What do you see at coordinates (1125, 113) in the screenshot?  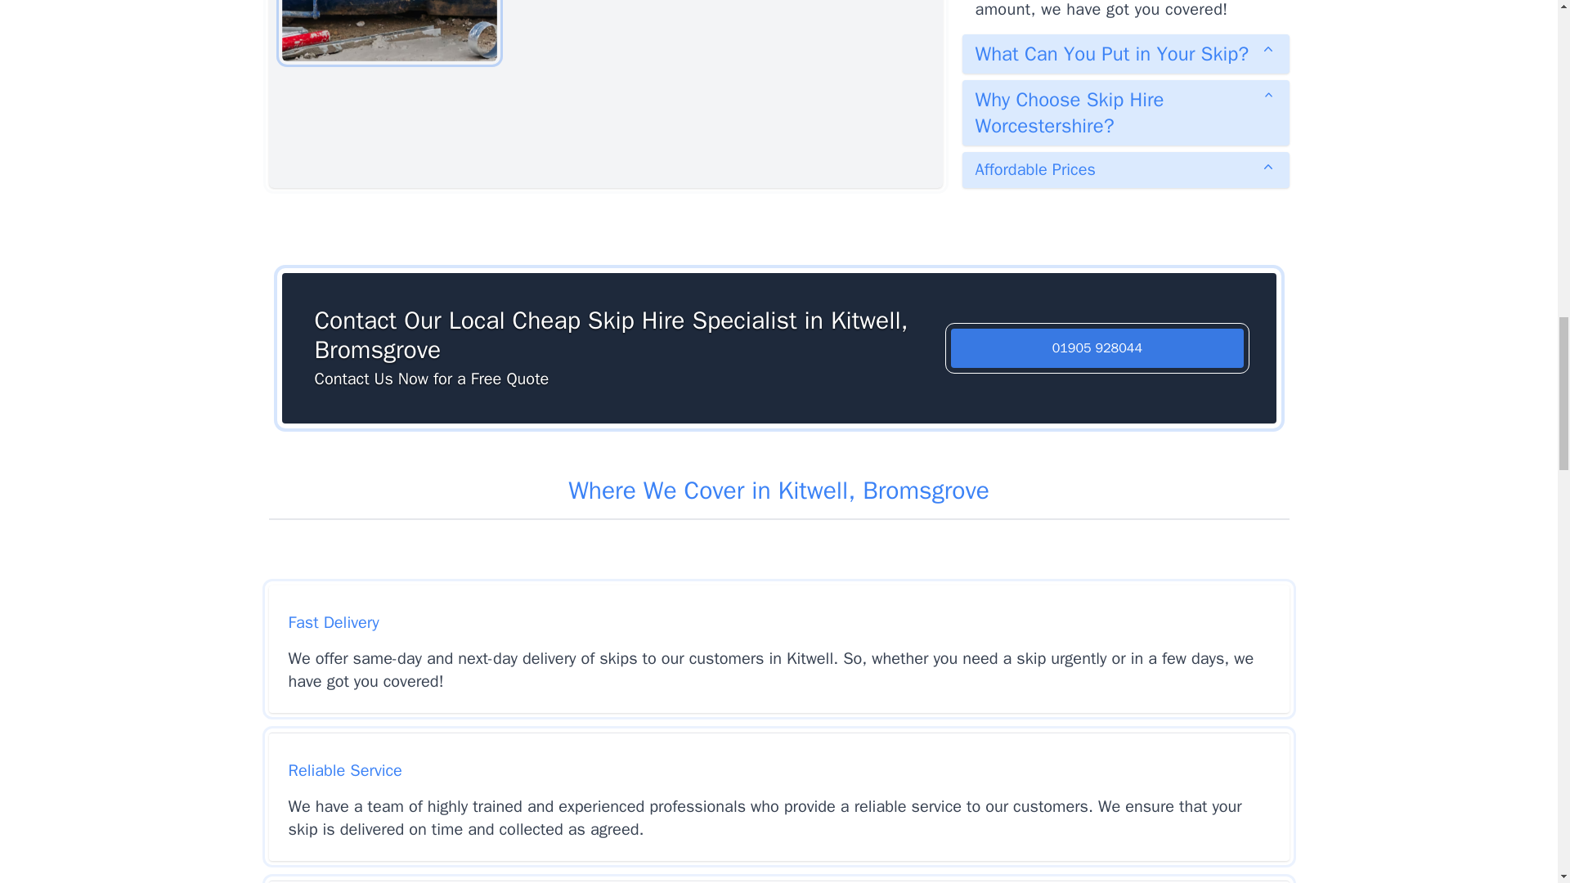 I see `Why Choose Skip Hire Worcestershire?` at bounding box center [1125, 113].